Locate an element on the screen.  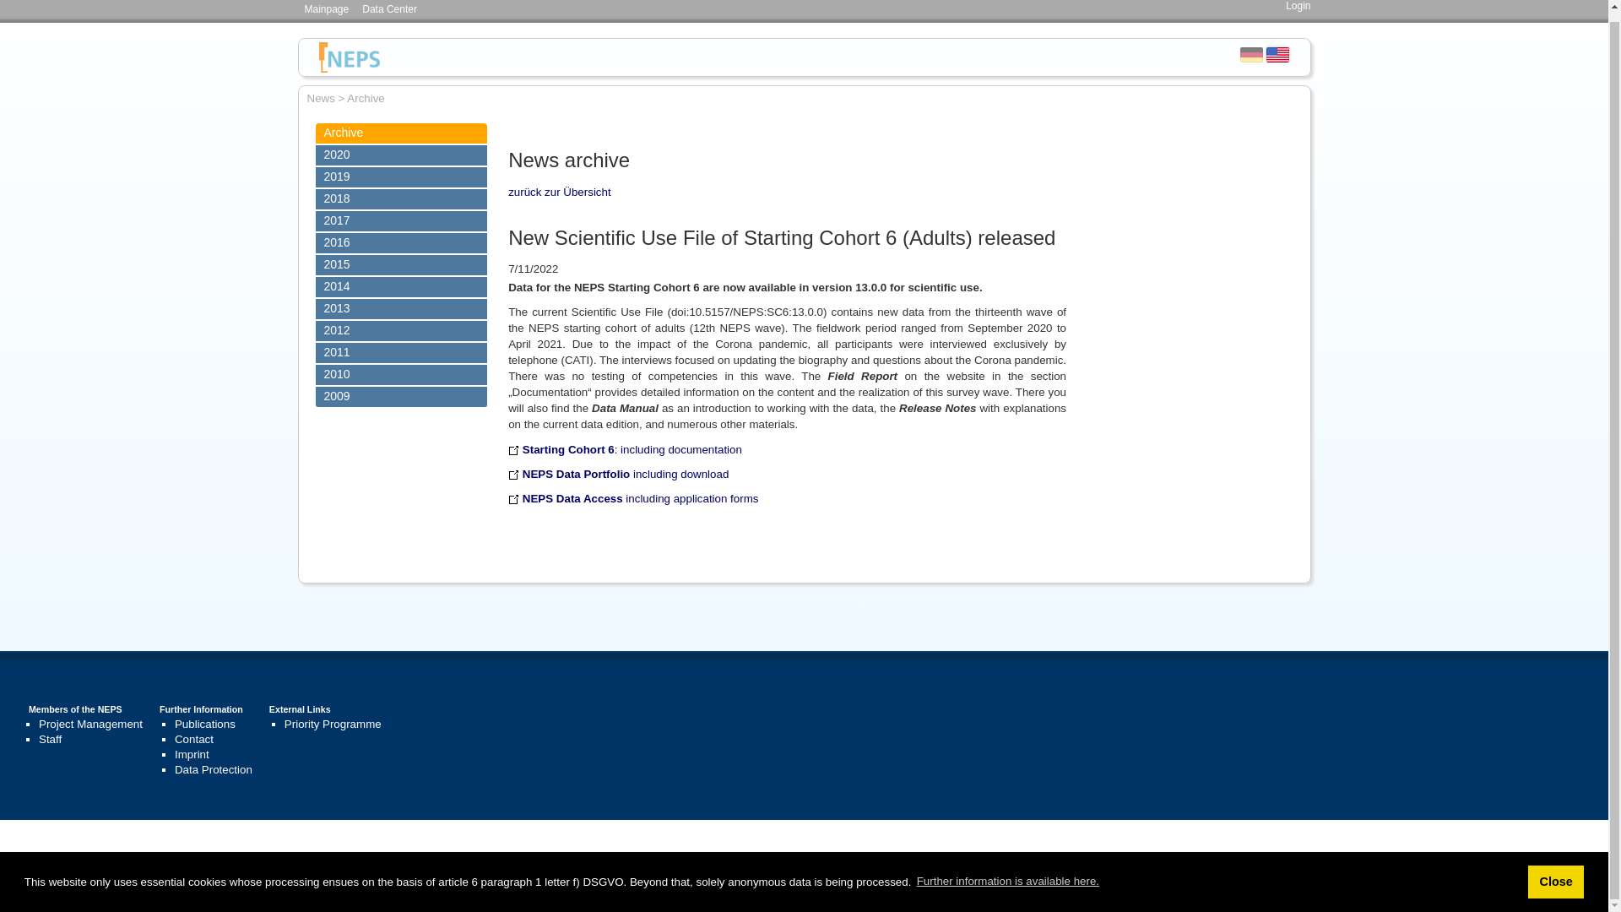
Data Center is located at coordinates (388, 10).